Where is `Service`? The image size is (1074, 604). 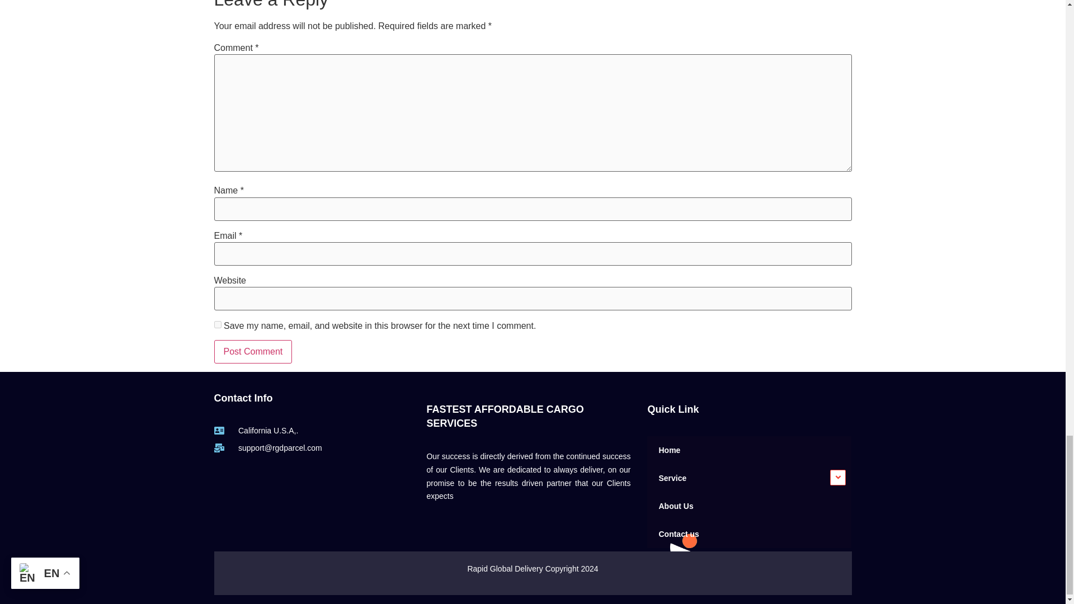
Service is located at coordinates (750, 478).